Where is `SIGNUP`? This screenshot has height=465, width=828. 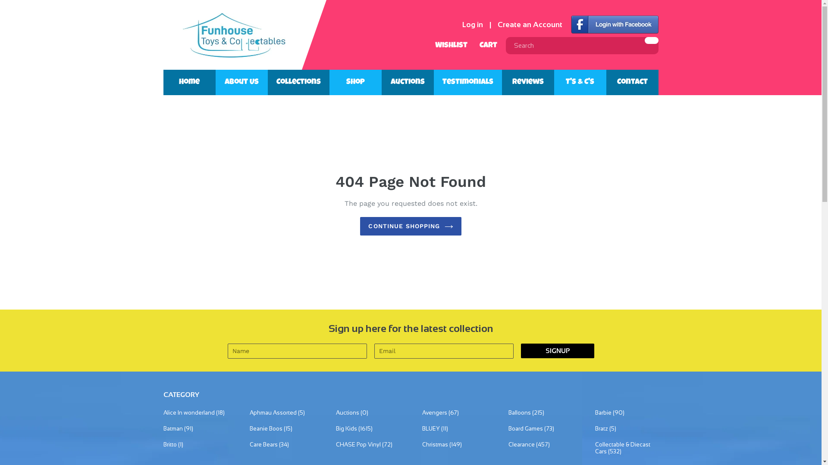 SIGNUP is located at coordinates (558, 351).